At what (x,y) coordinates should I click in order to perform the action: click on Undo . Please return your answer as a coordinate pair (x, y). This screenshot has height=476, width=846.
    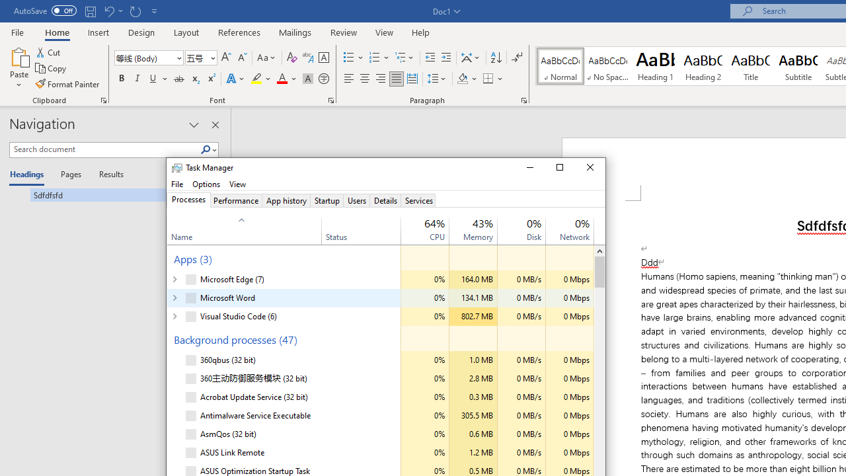
    Looking at the image, I should click on (108, 11).